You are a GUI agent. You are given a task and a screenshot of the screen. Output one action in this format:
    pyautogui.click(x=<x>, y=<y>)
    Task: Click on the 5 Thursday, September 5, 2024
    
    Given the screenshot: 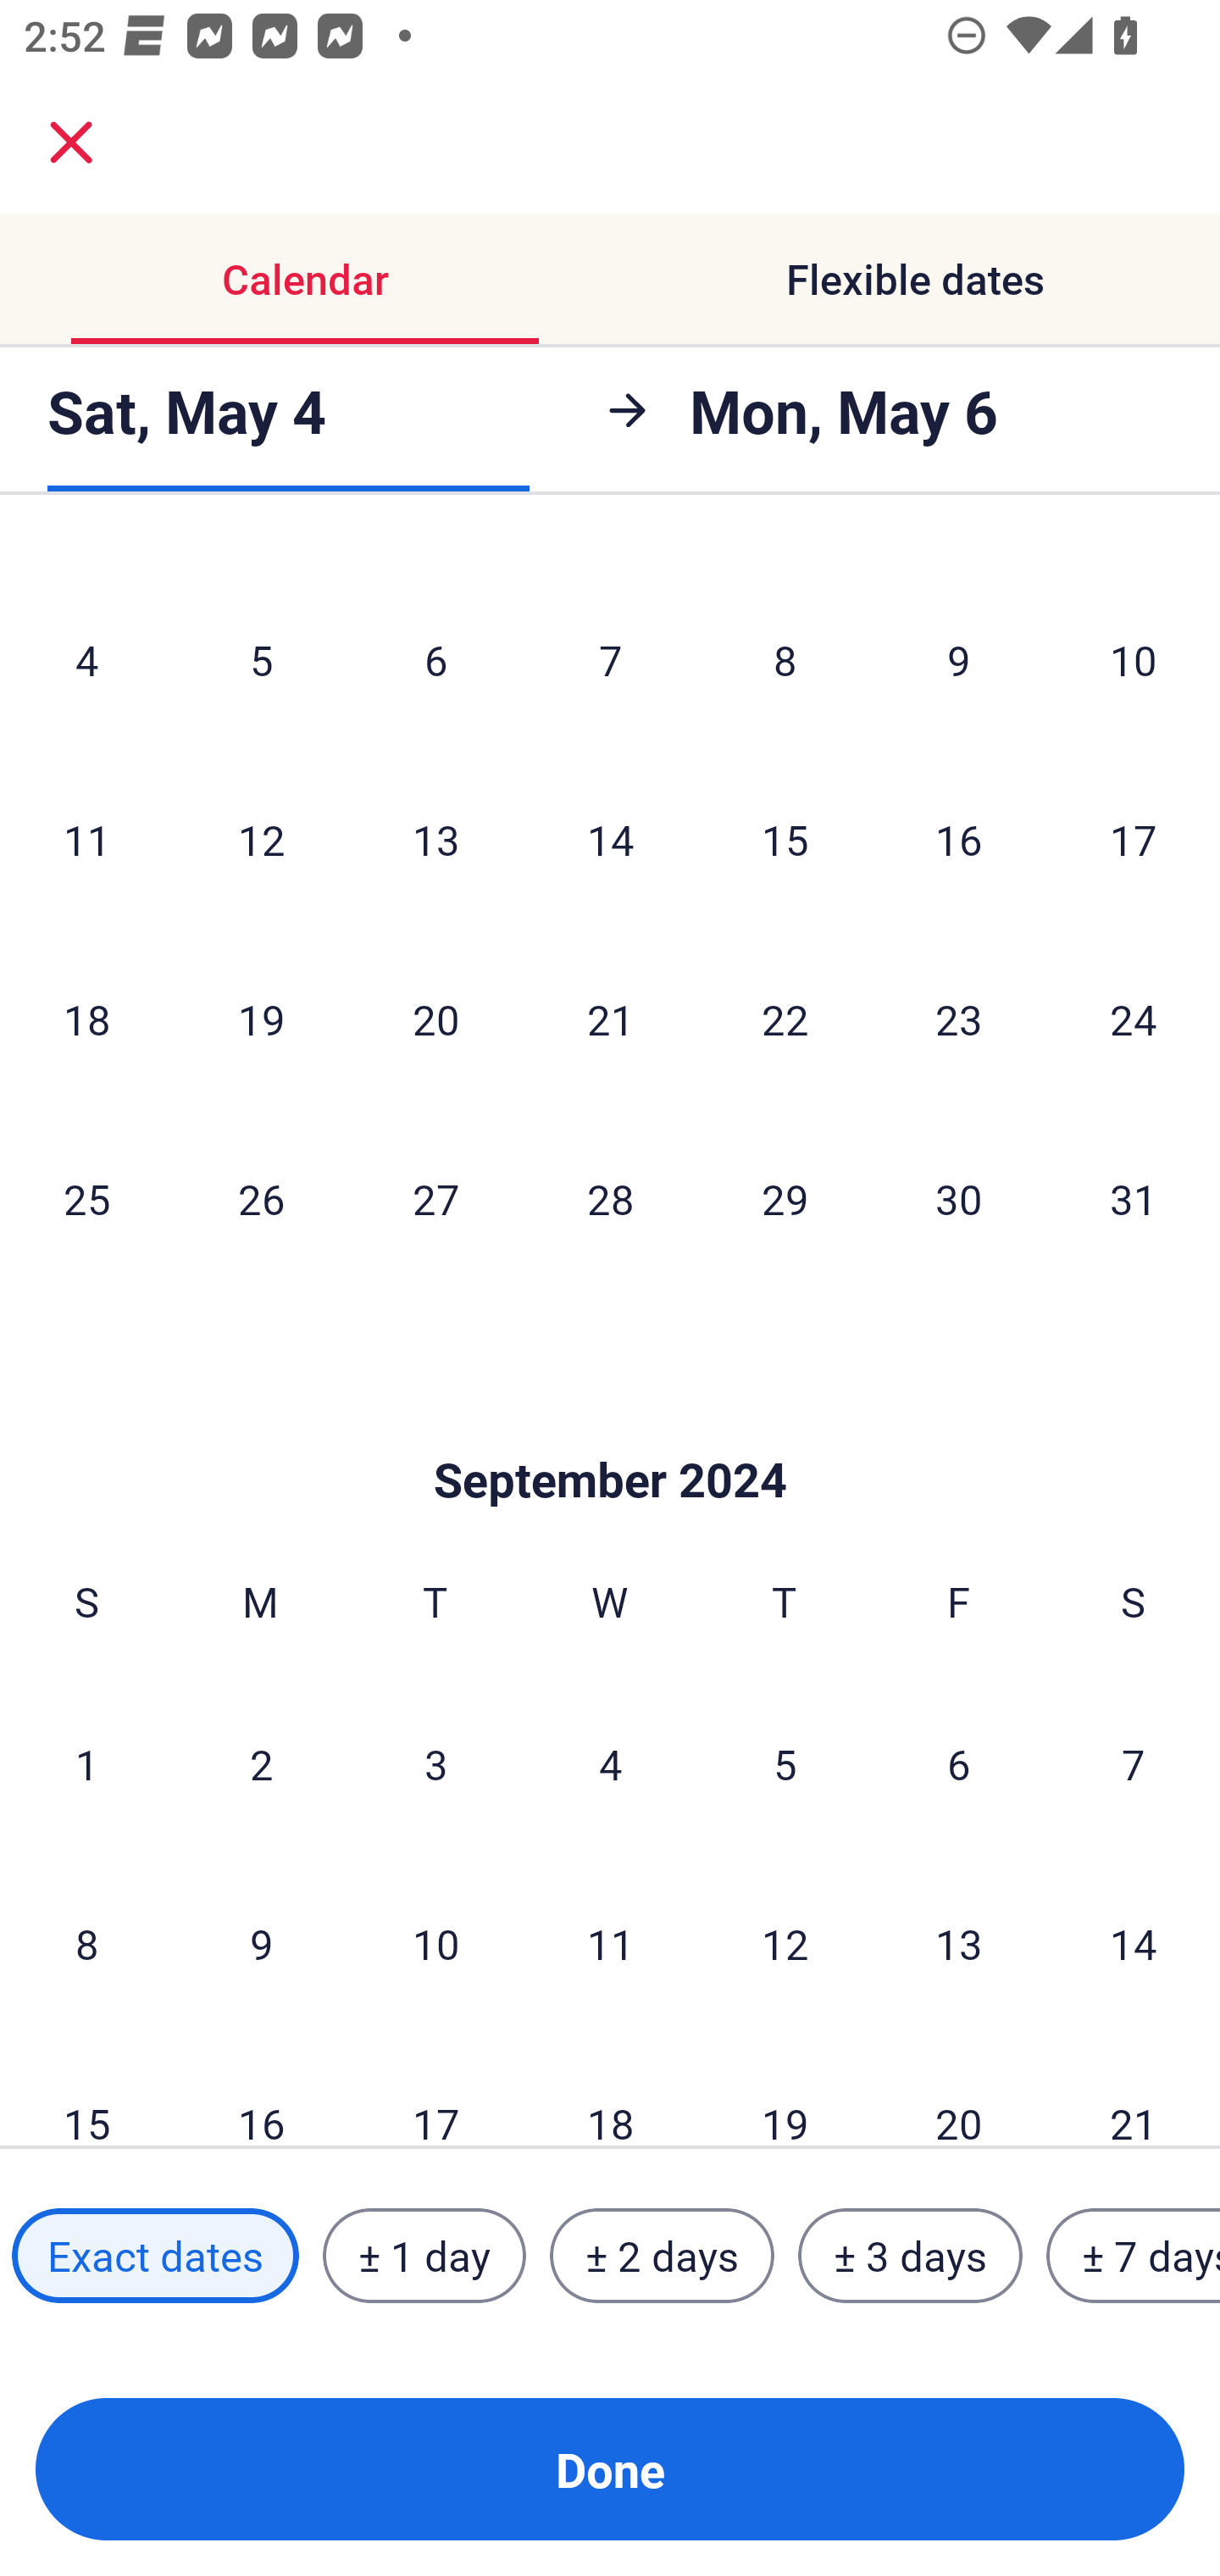 What is the action you would take?
    pyautogui.click(x=785, y=1763)
    